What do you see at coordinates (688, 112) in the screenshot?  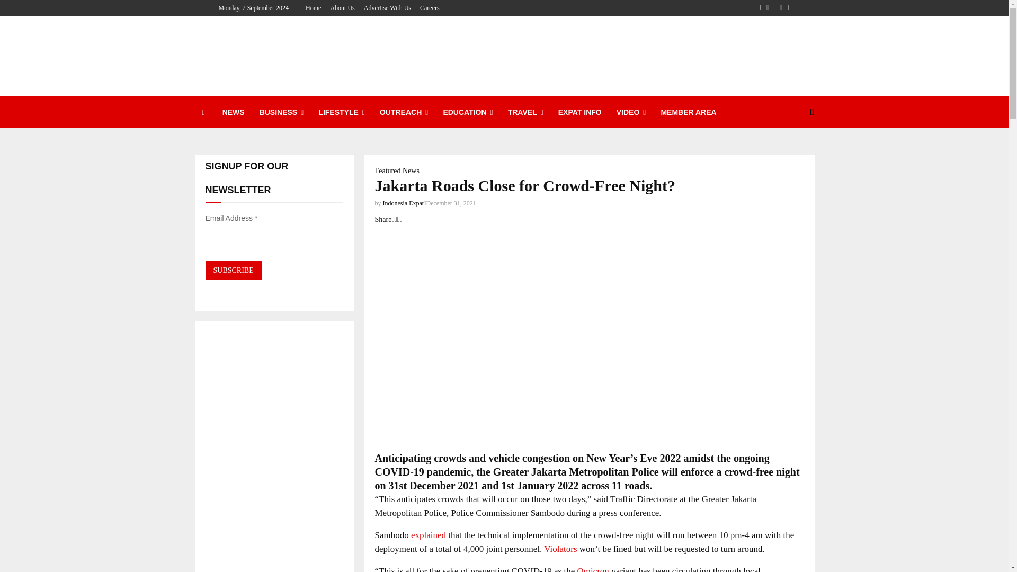 I see `MEMBER AREA` at bounding box center [688, 112].